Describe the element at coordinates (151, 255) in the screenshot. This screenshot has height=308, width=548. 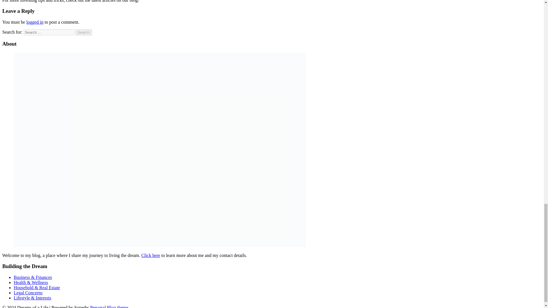
I see `Click here` at that location.